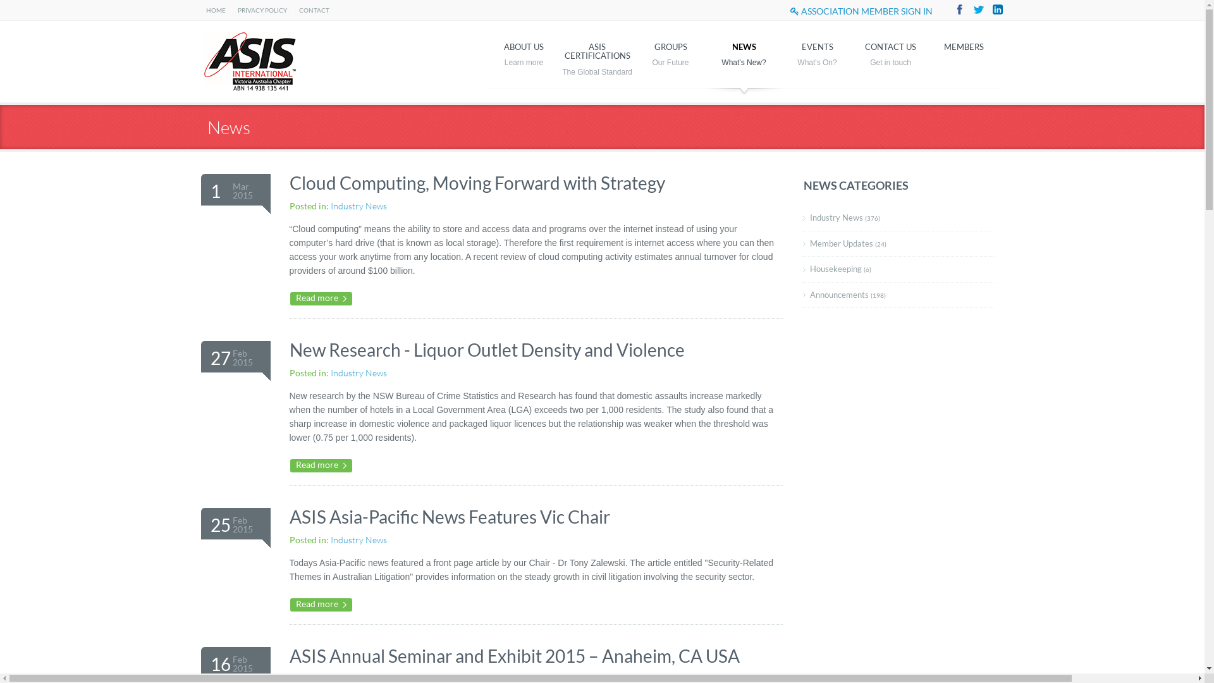 The image size is (1214, 683). I want to click on ASSOCIATION MEMBER SIGN IN, so click(861, 11).